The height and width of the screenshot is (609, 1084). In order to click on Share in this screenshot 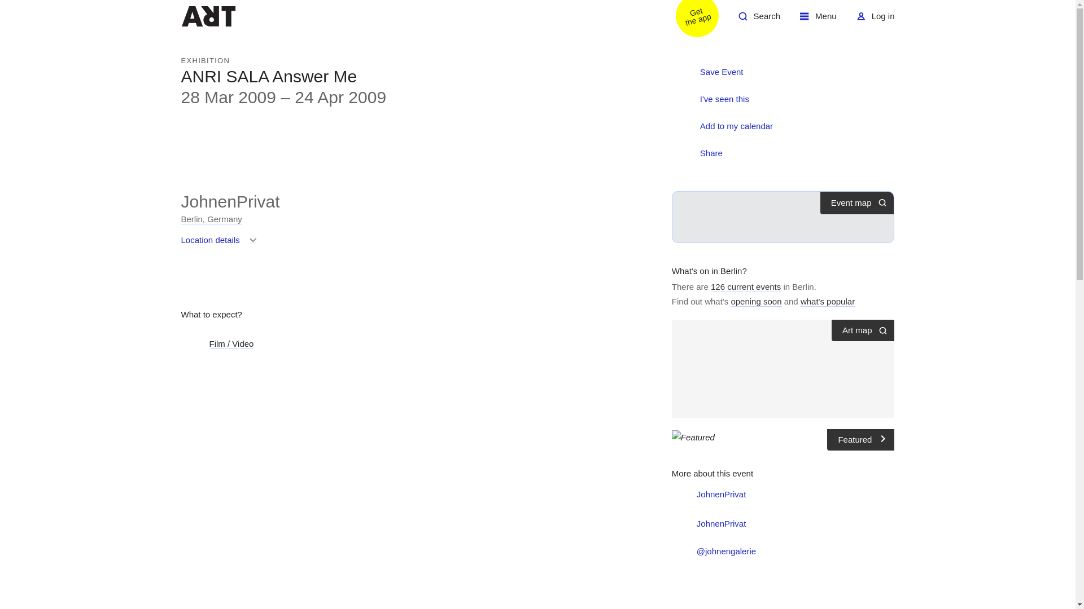, I will do `click(724, 126)`.